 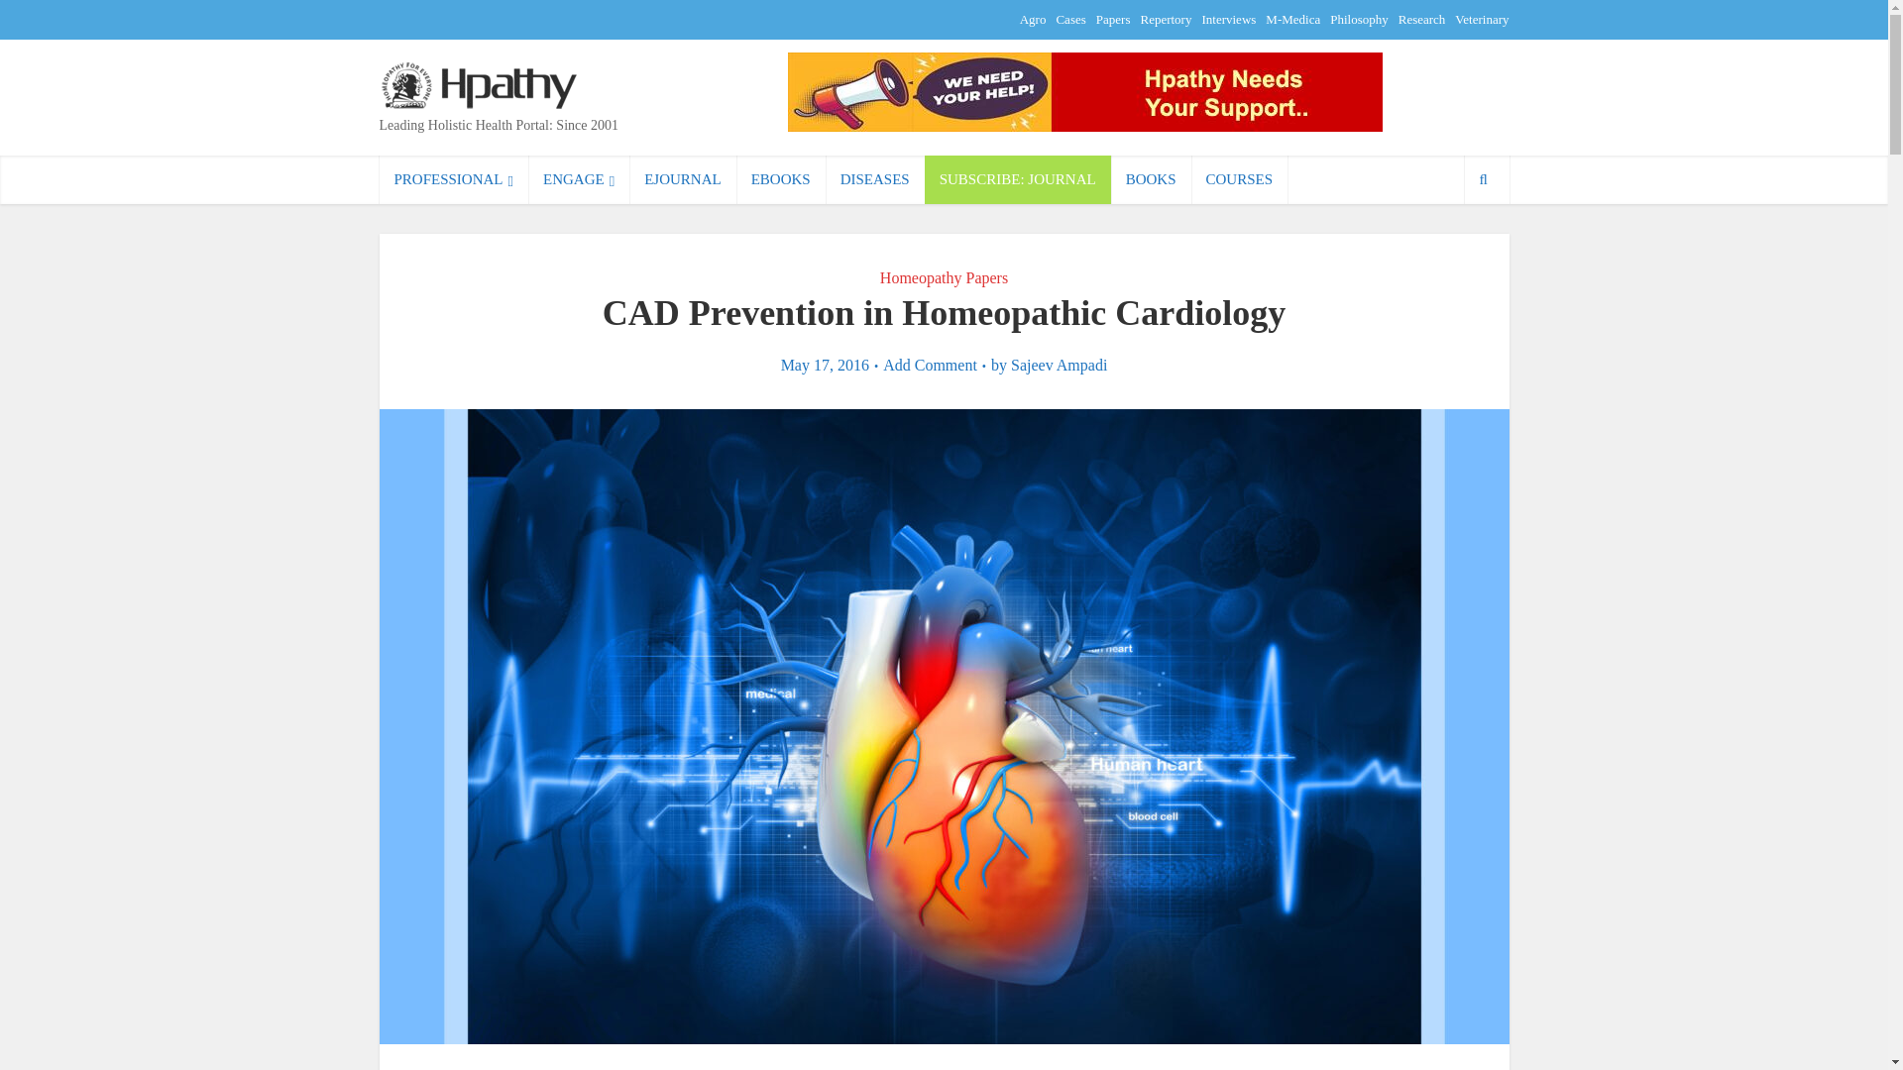 What do you see at coordinates (1422, 19) in the screenshot?
I see `Research` at bounding box center [1422, 19].